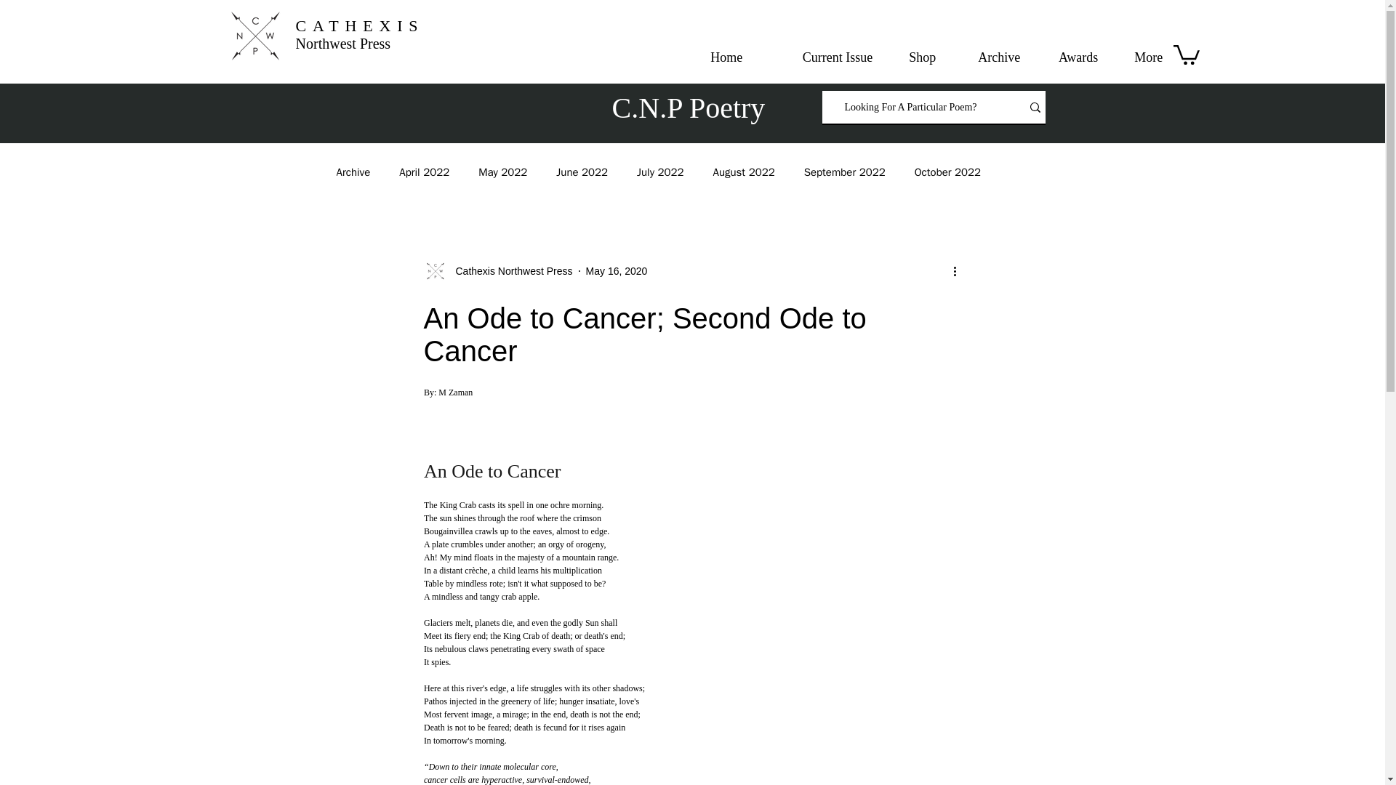  Describe the element at coordinates (915, 57) in the screenshot. I see `Shop` at that location.